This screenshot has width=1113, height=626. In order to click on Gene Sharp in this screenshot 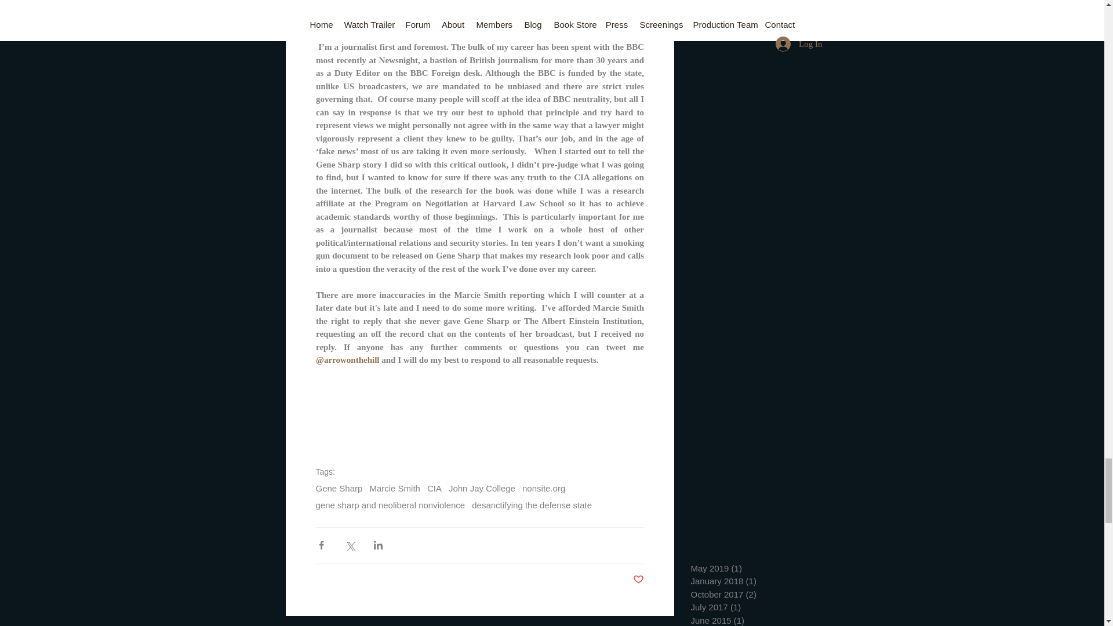, I will do `click(339, 488)`.